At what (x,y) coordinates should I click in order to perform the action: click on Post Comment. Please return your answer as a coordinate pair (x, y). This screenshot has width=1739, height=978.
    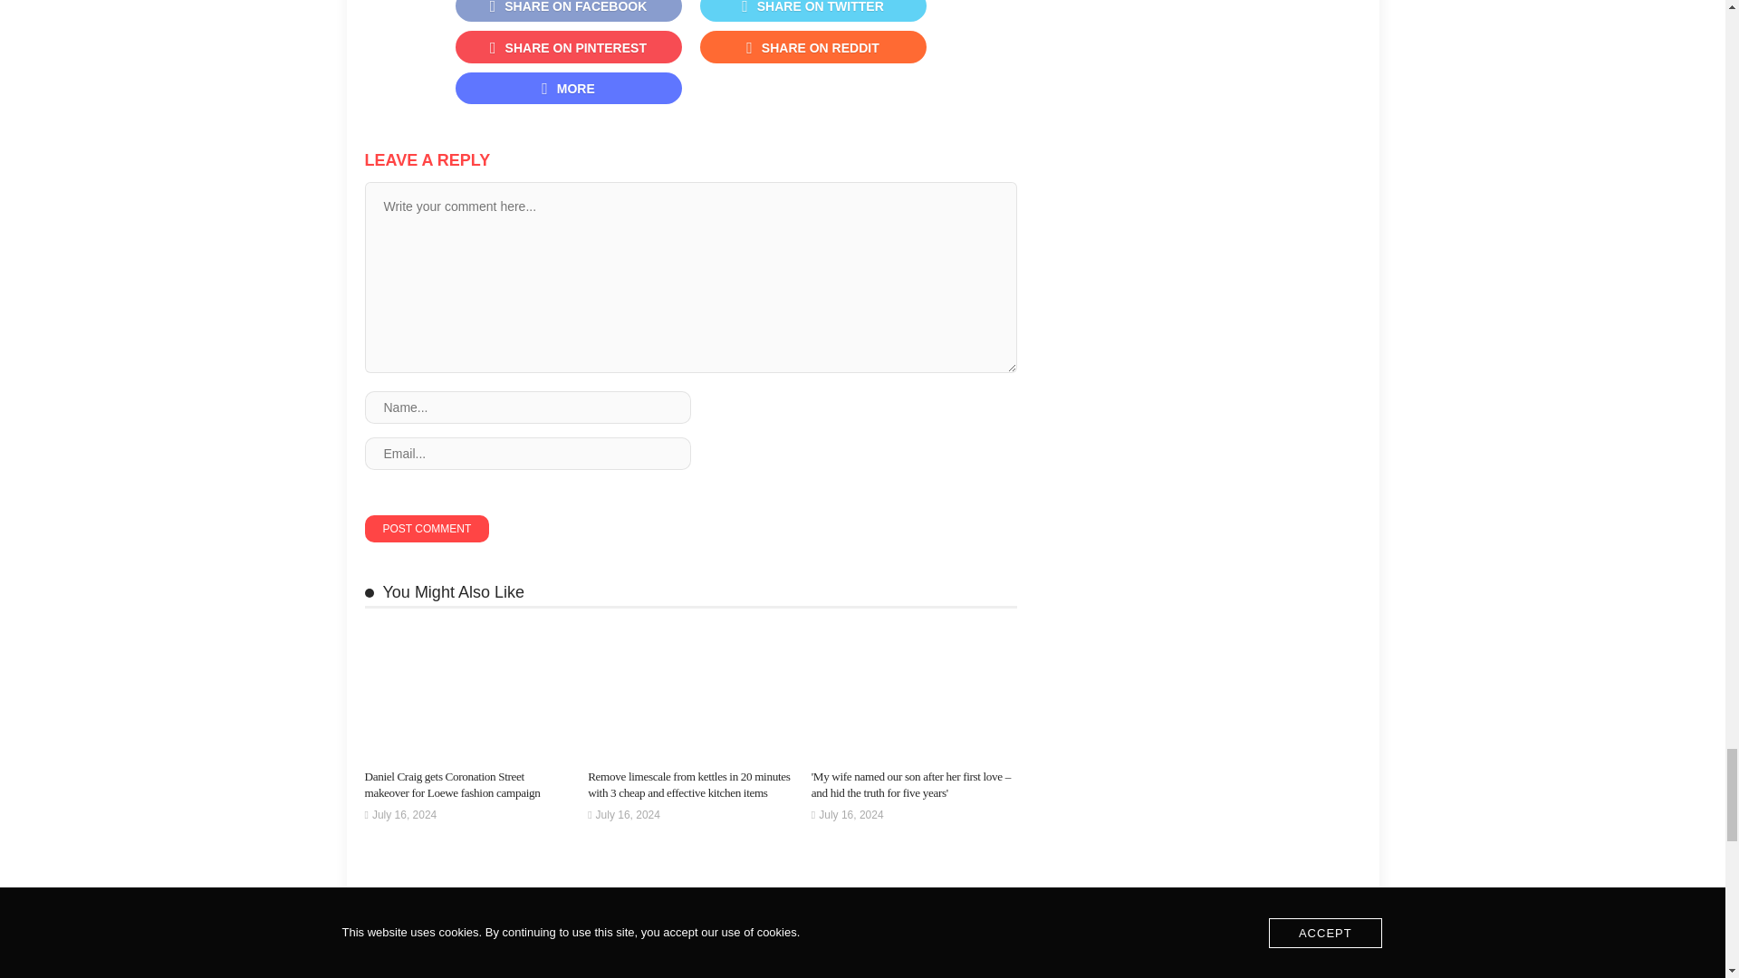
    Looking at the image, I should click on (426, 529).